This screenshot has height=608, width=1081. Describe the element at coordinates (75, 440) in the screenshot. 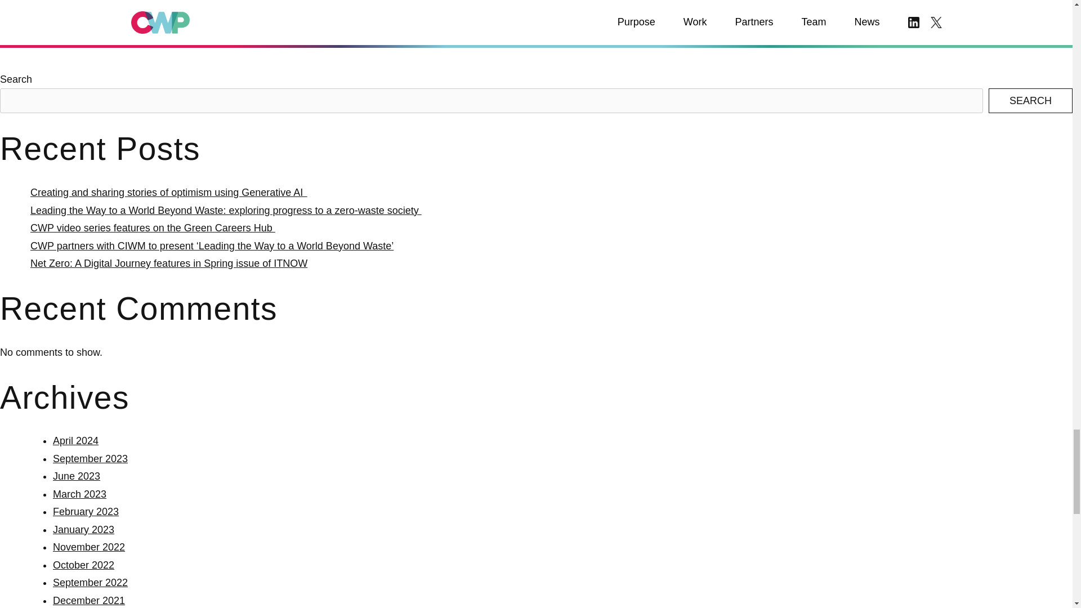

I see `April 2024` at that location.